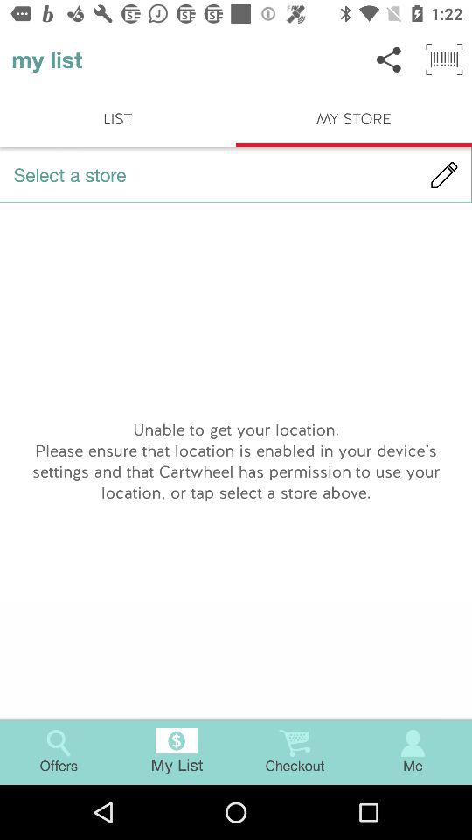 The width and height of the screenshot is (472, 840). What do you see at coordinates (236, 175) in the screenshot?
I see `open select a store item` at bounding box center [236, 175].